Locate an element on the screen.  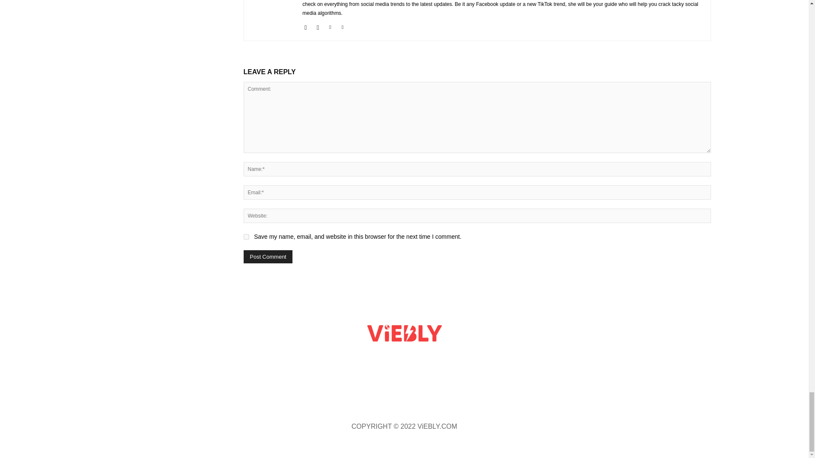
Post Comment is located at coordinates (268, 257).